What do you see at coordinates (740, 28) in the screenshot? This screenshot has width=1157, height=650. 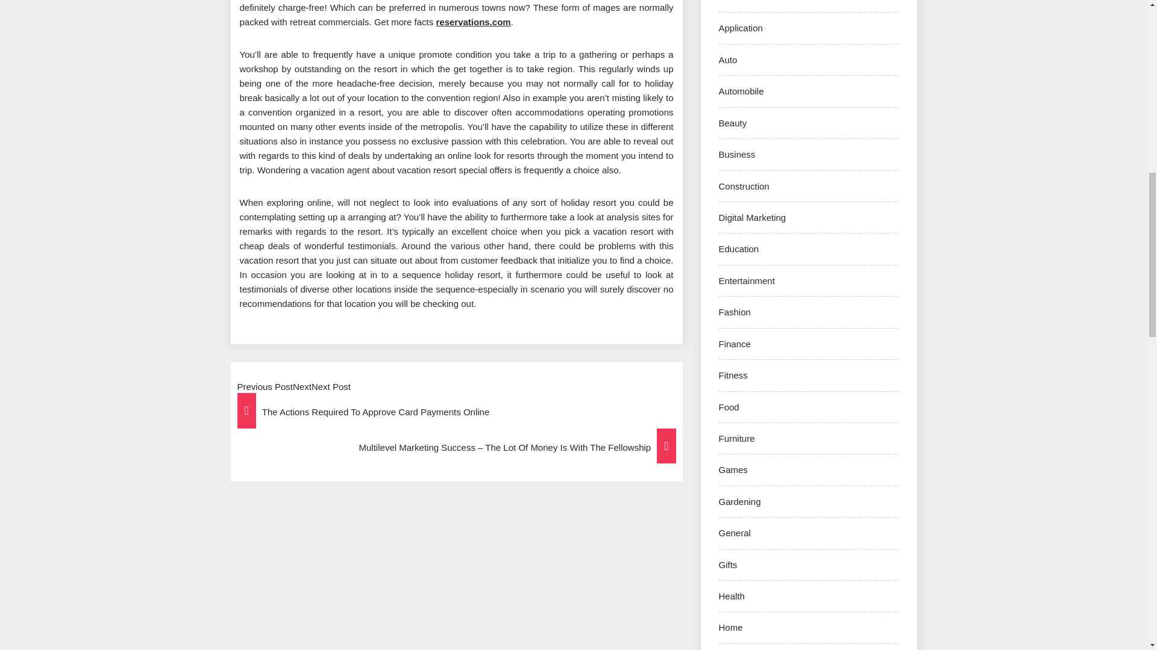 I see `Application` at bounding box center [740, 28].